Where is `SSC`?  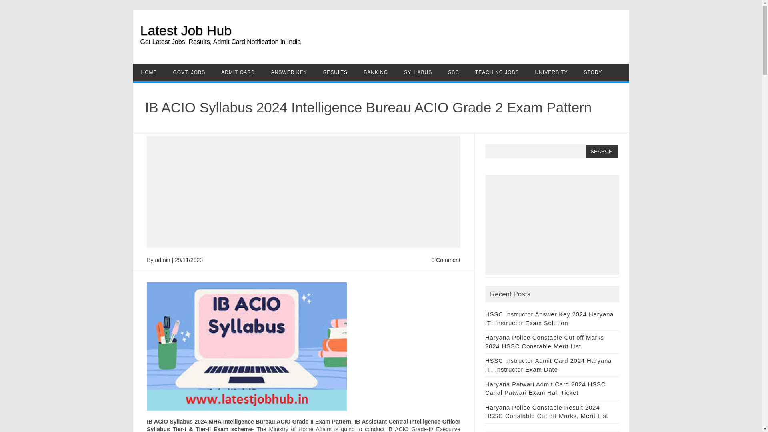
SSC is located at coordinates (454, 72).